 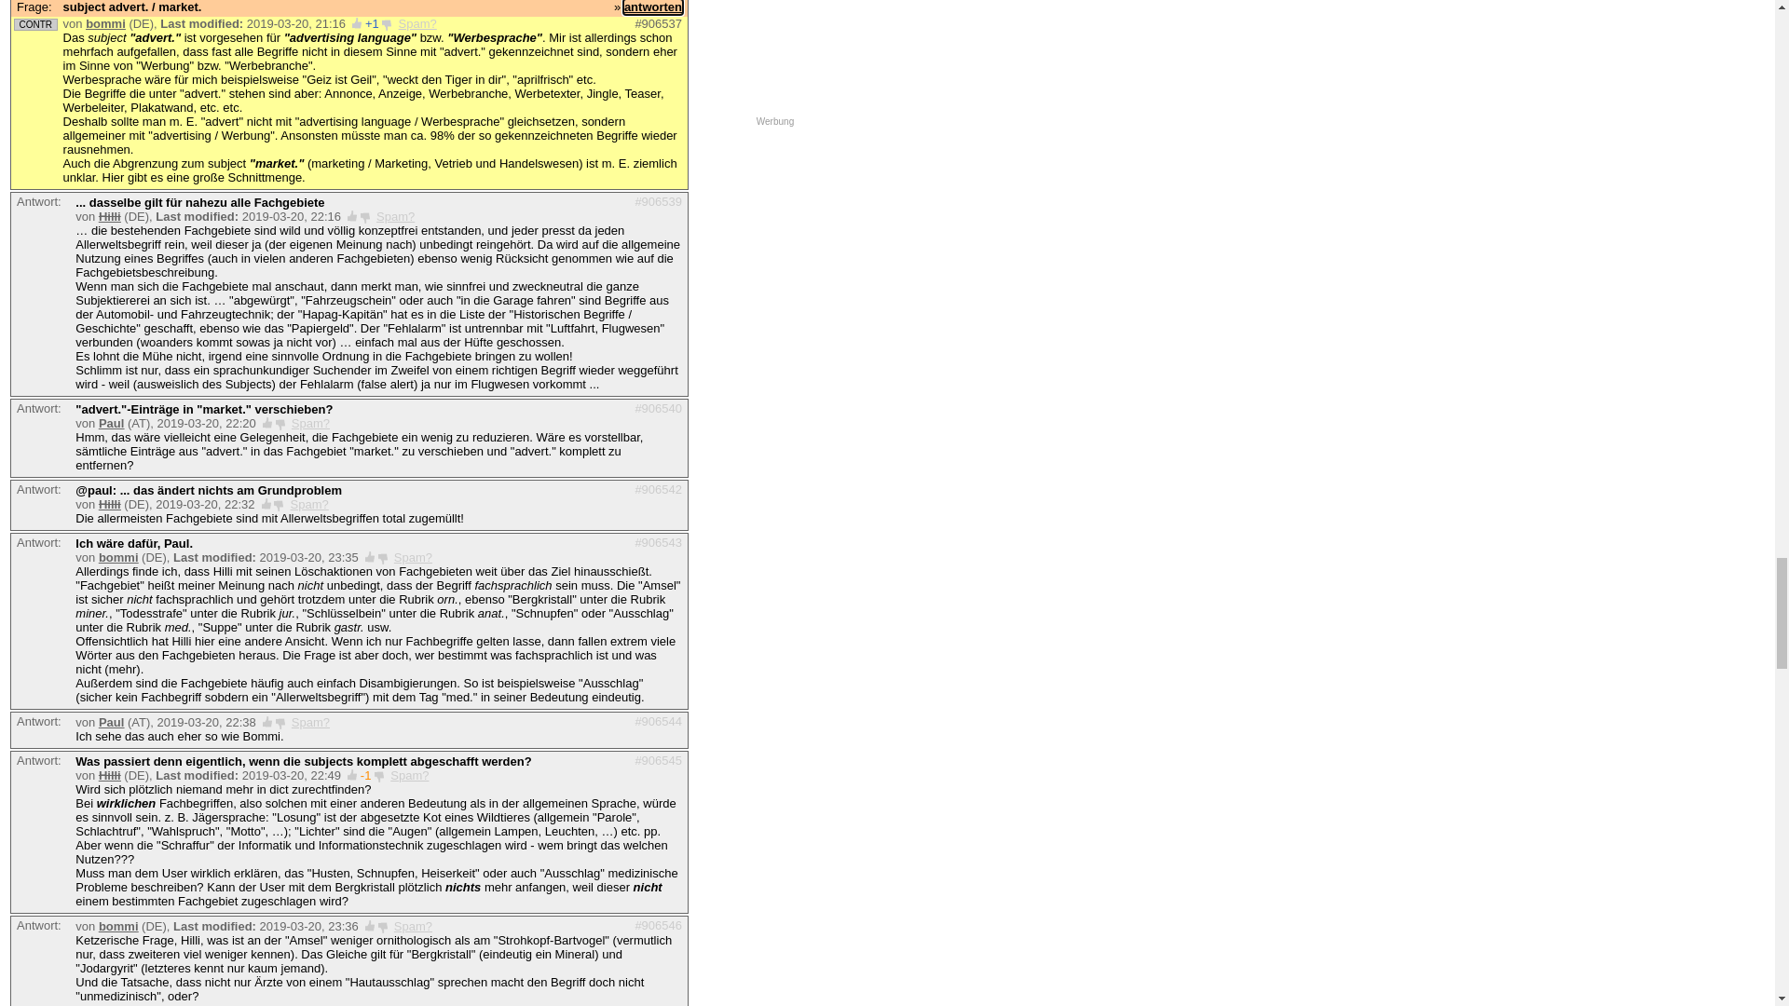 What do you see at coordinates (937, 11) in the screenshot?
I see `NO` at bounding box center [937, 11].